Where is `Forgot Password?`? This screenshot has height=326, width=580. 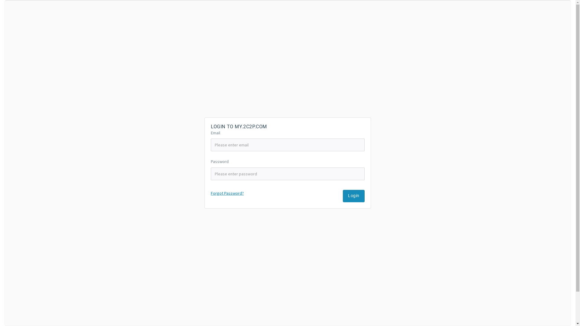 Forgot Password? is located at coordinates (227, 193).